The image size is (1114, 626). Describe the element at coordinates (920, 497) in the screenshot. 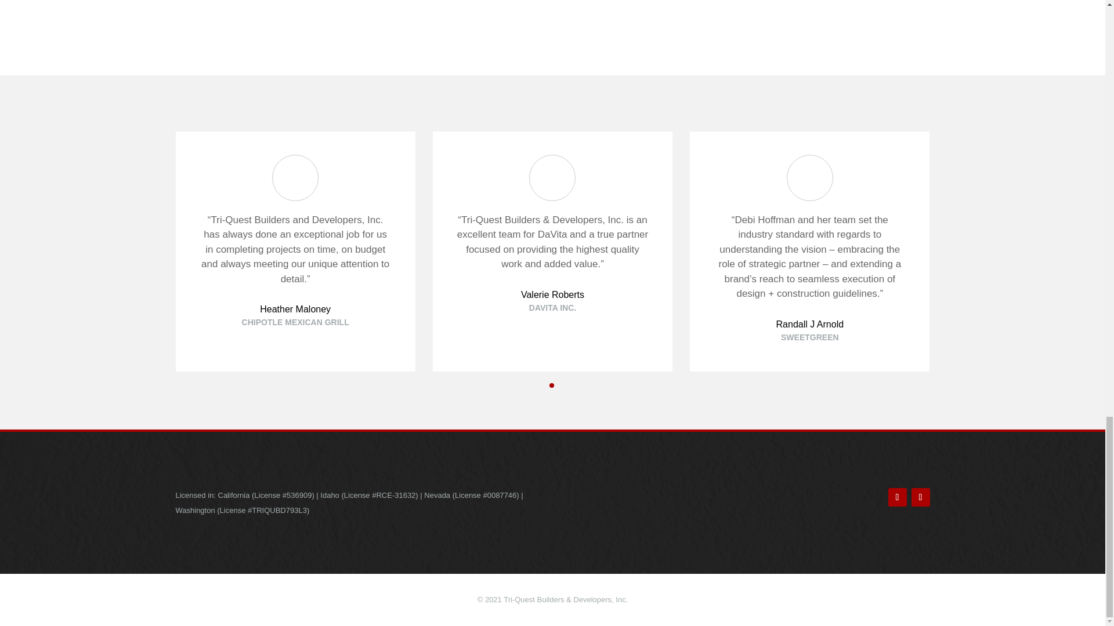

I see `Follow on LinkedIn` at that location.